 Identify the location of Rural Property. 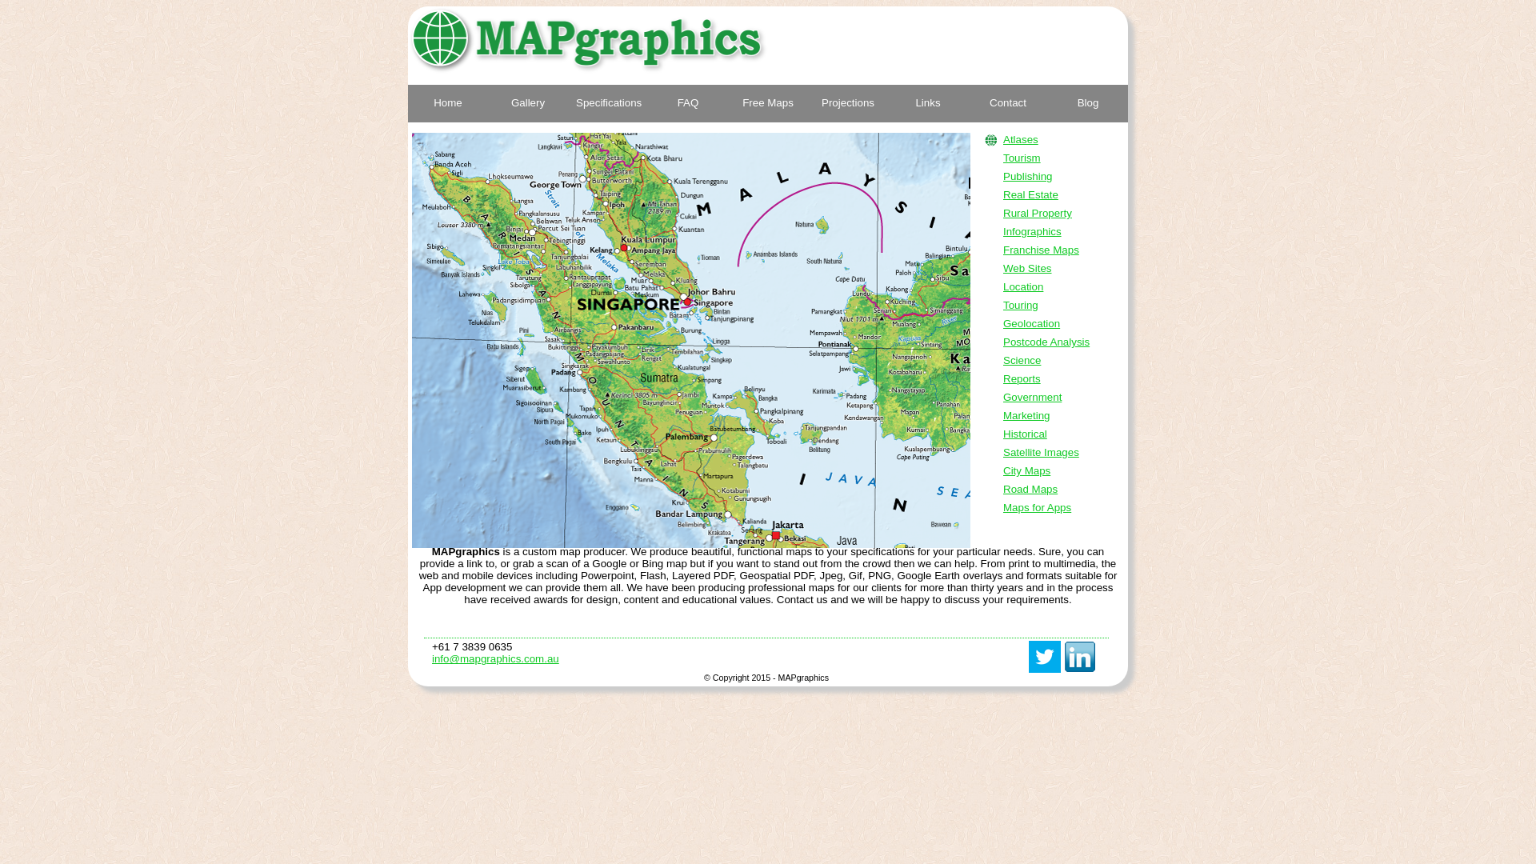
(1038, 213).